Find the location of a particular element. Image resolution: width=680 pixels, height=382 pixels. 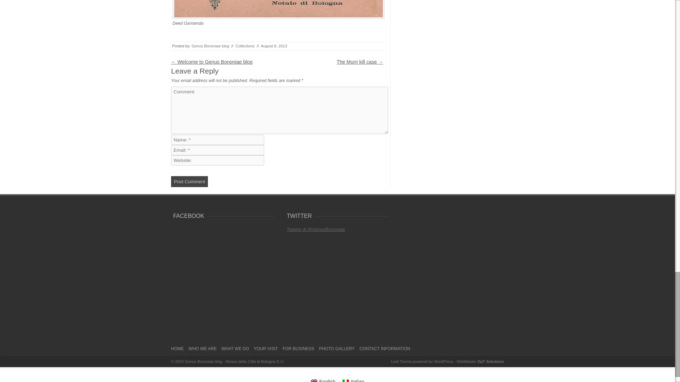

Leaf Theme is located at coordinates (402, 361).